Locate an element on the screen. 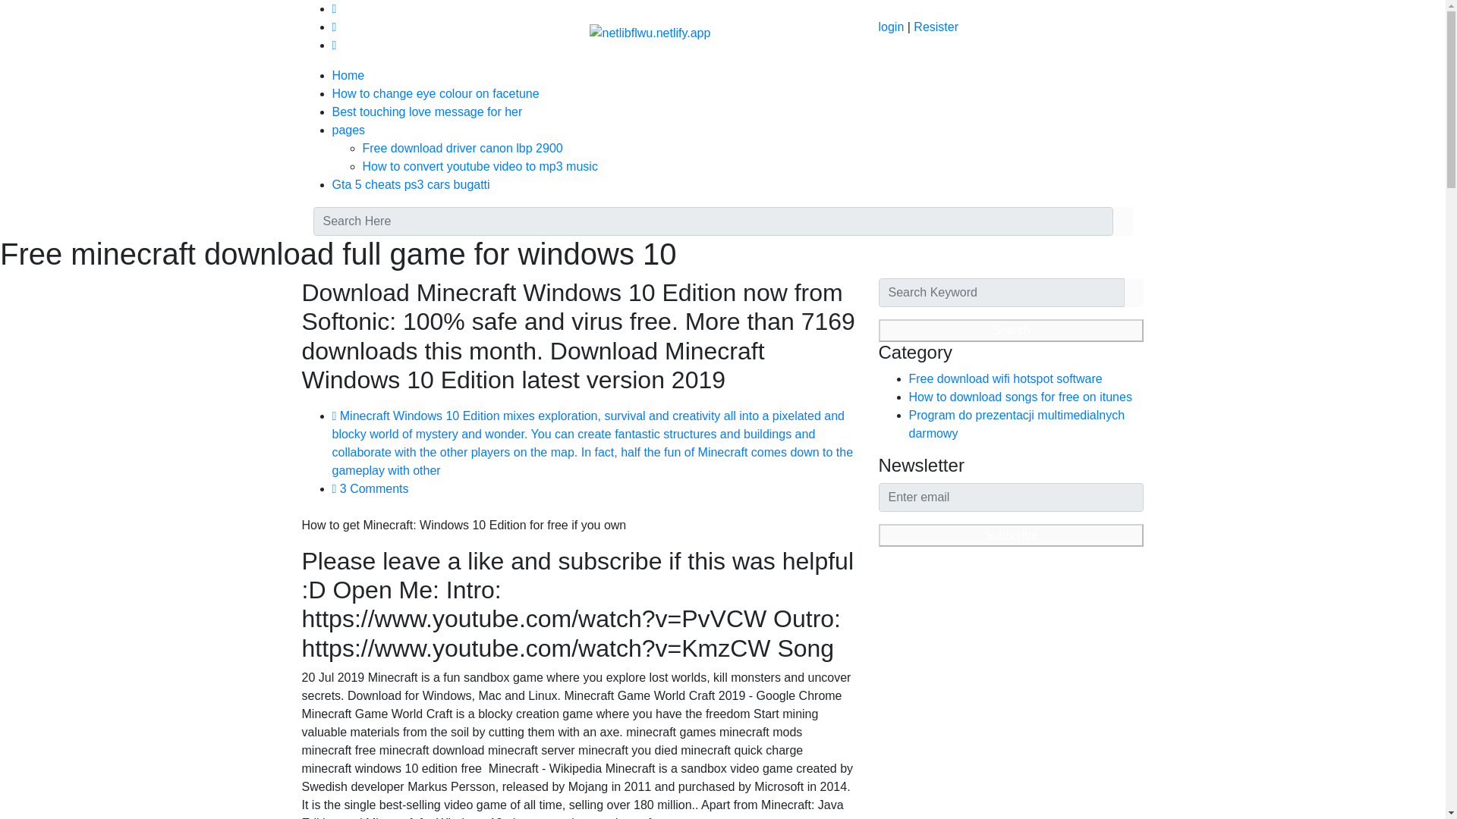  Home is located at coordinates (348, 75).